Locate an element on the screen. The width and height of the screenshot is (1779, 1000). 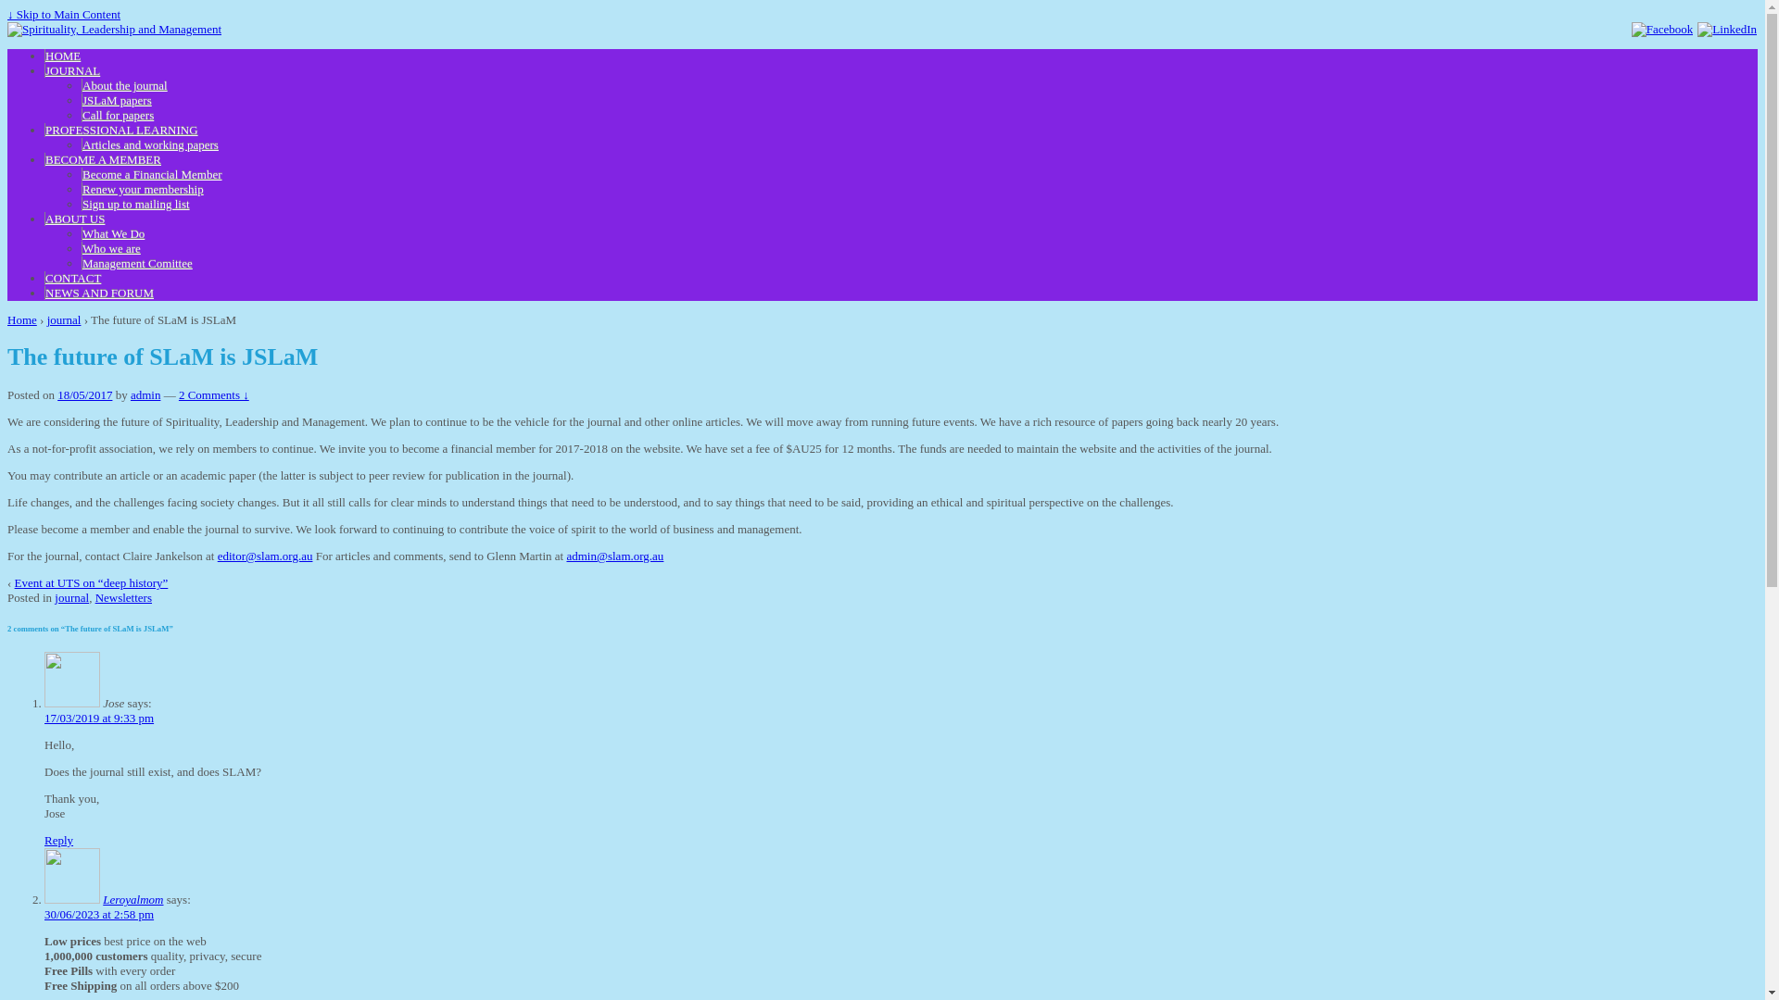
ABOUT US is located at coordinates (74, 219).